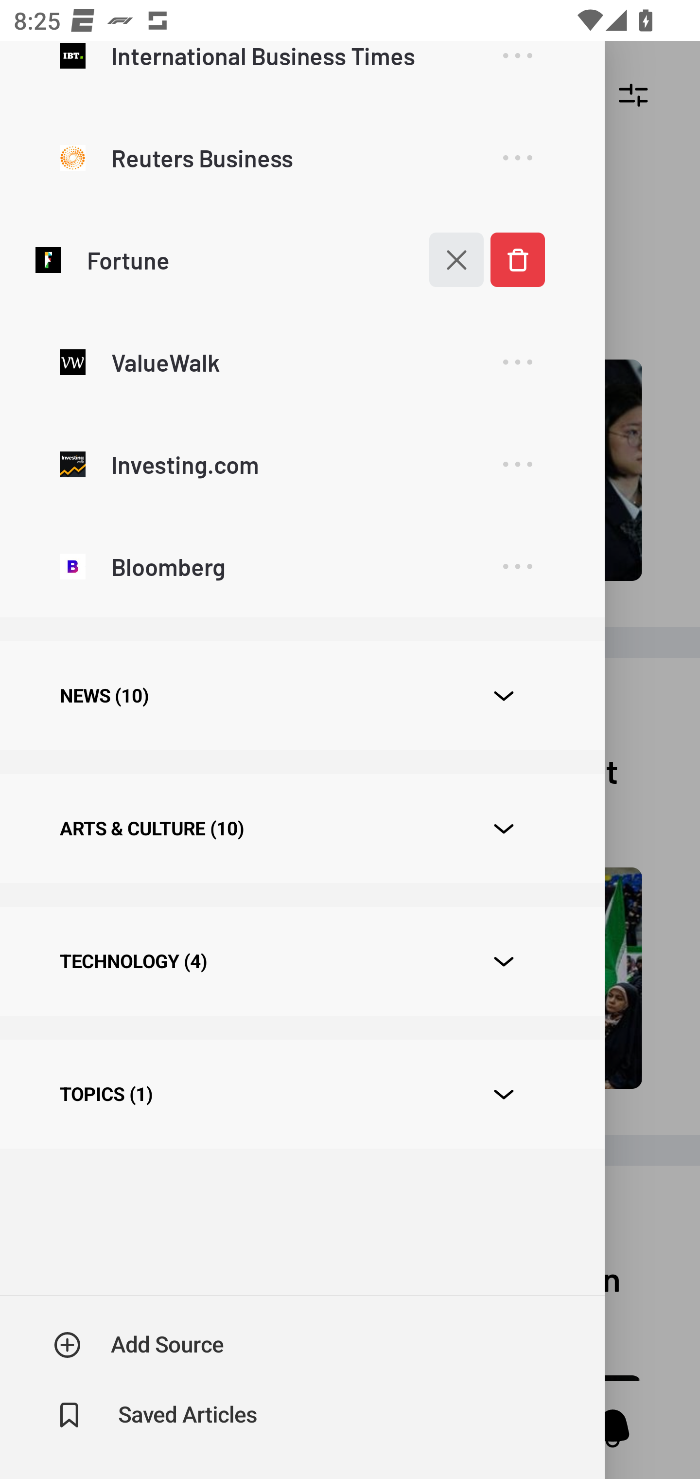  Describe the element at coordinates (504, 1094) in the screenshot. I see `Expand Button` at that location.